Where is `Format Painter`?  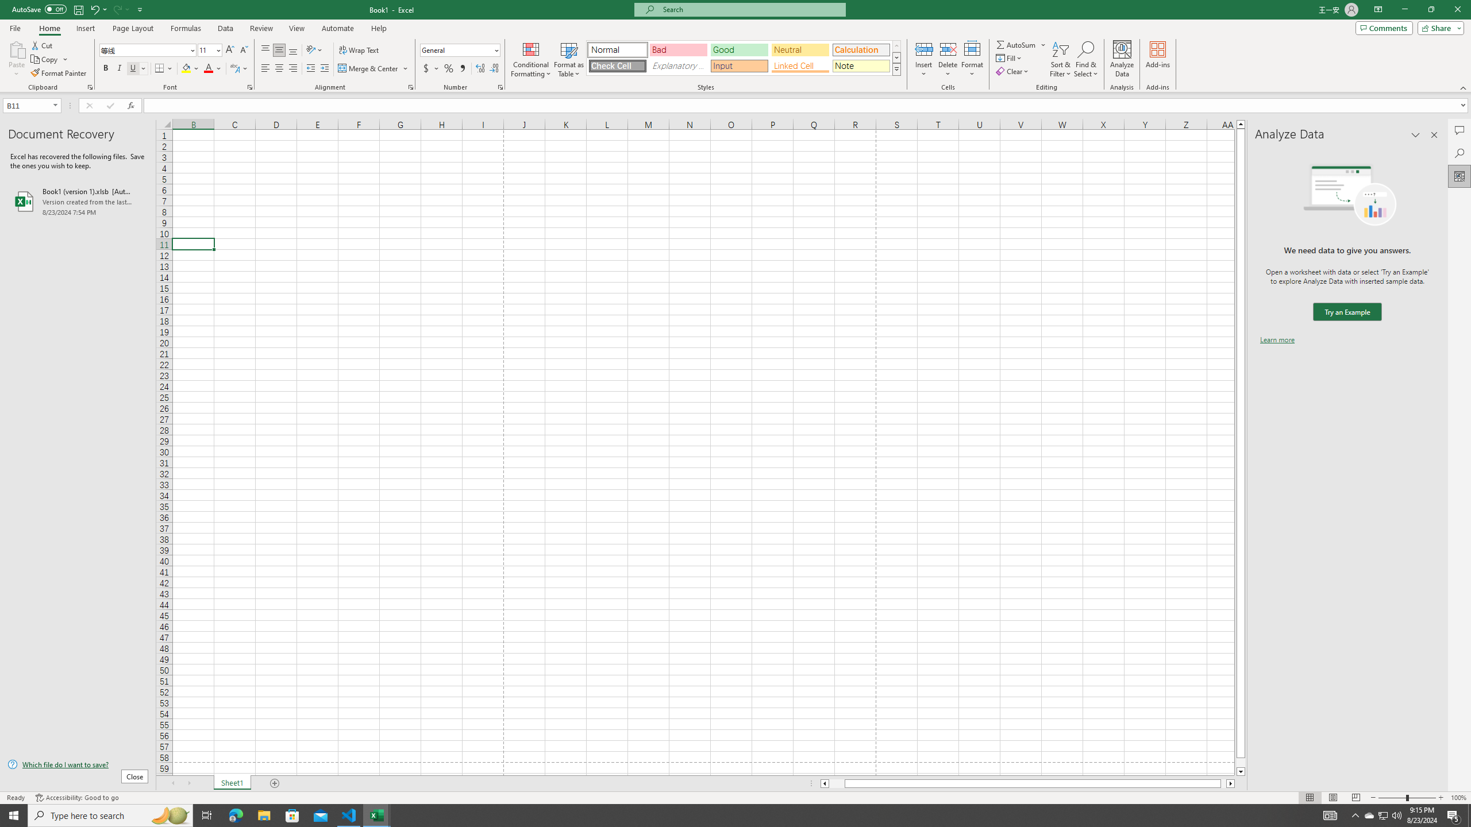
Format Painter is located at coordinates (60, 74).